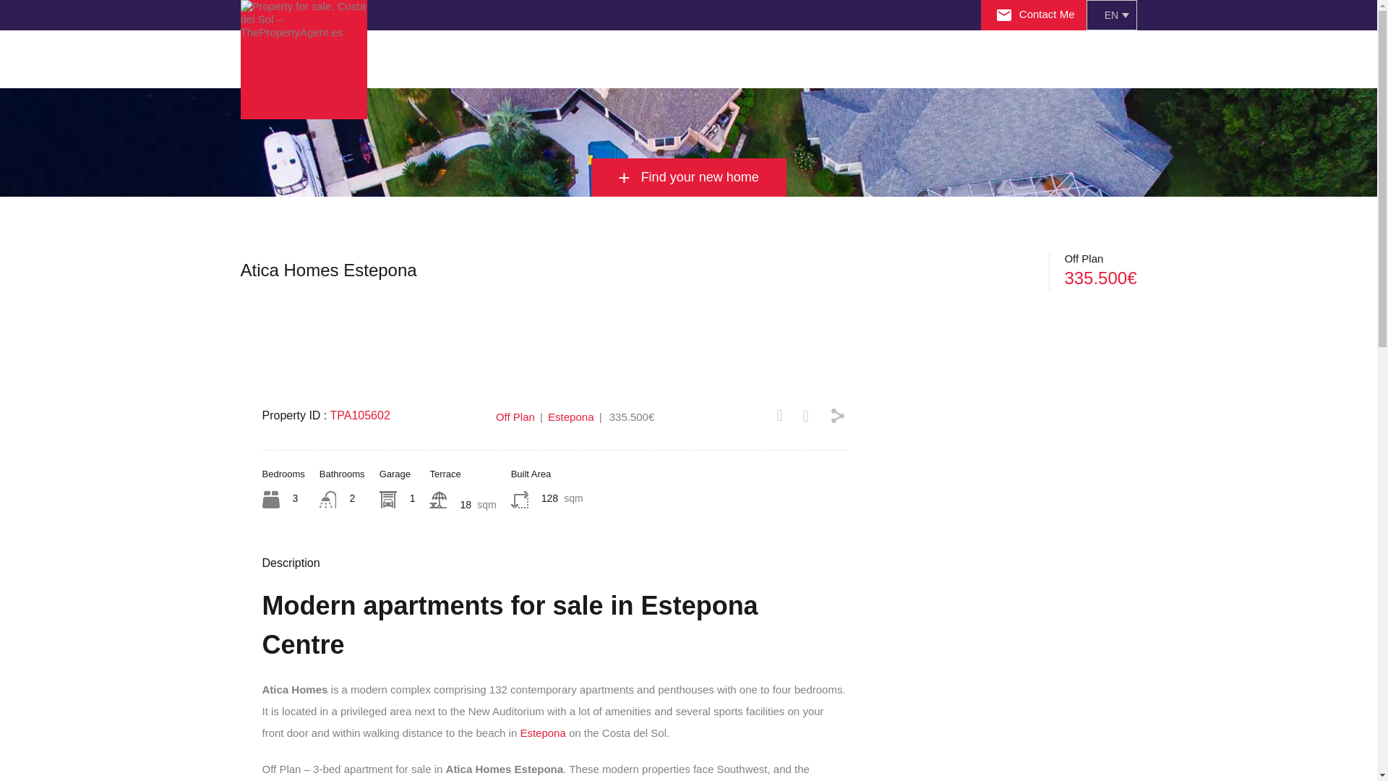  What do you see at coordinates (841, 59) in the screenshot?
I see `Get in touch!` at bounding box center [841, 59].